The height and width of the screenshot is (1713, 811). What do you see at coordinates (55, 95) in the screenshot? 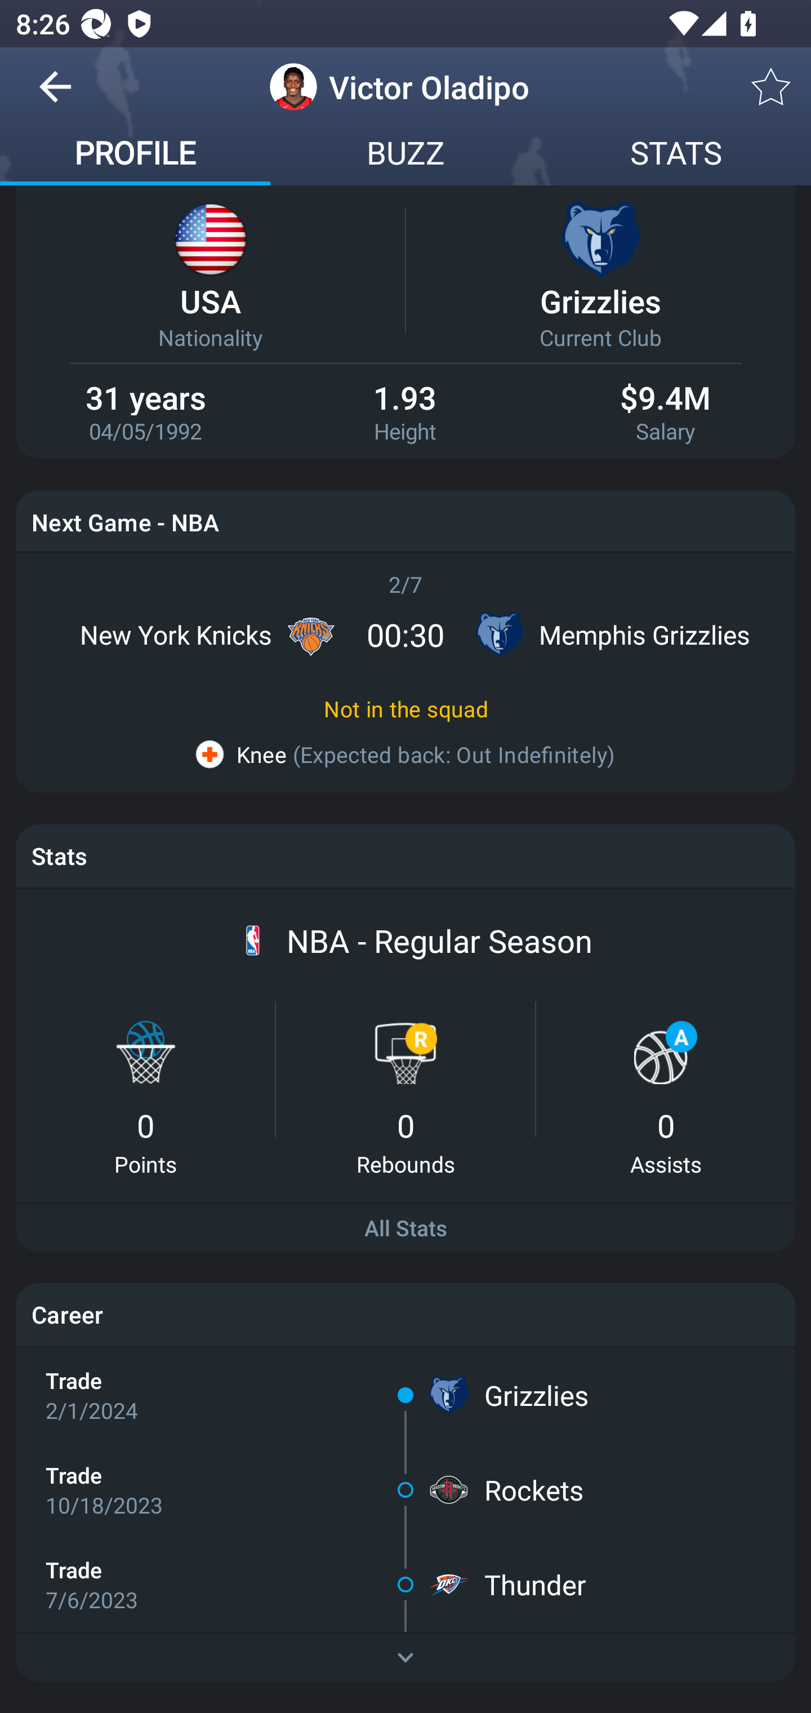
I see `Navigate up` at bounding box center [55, 95].